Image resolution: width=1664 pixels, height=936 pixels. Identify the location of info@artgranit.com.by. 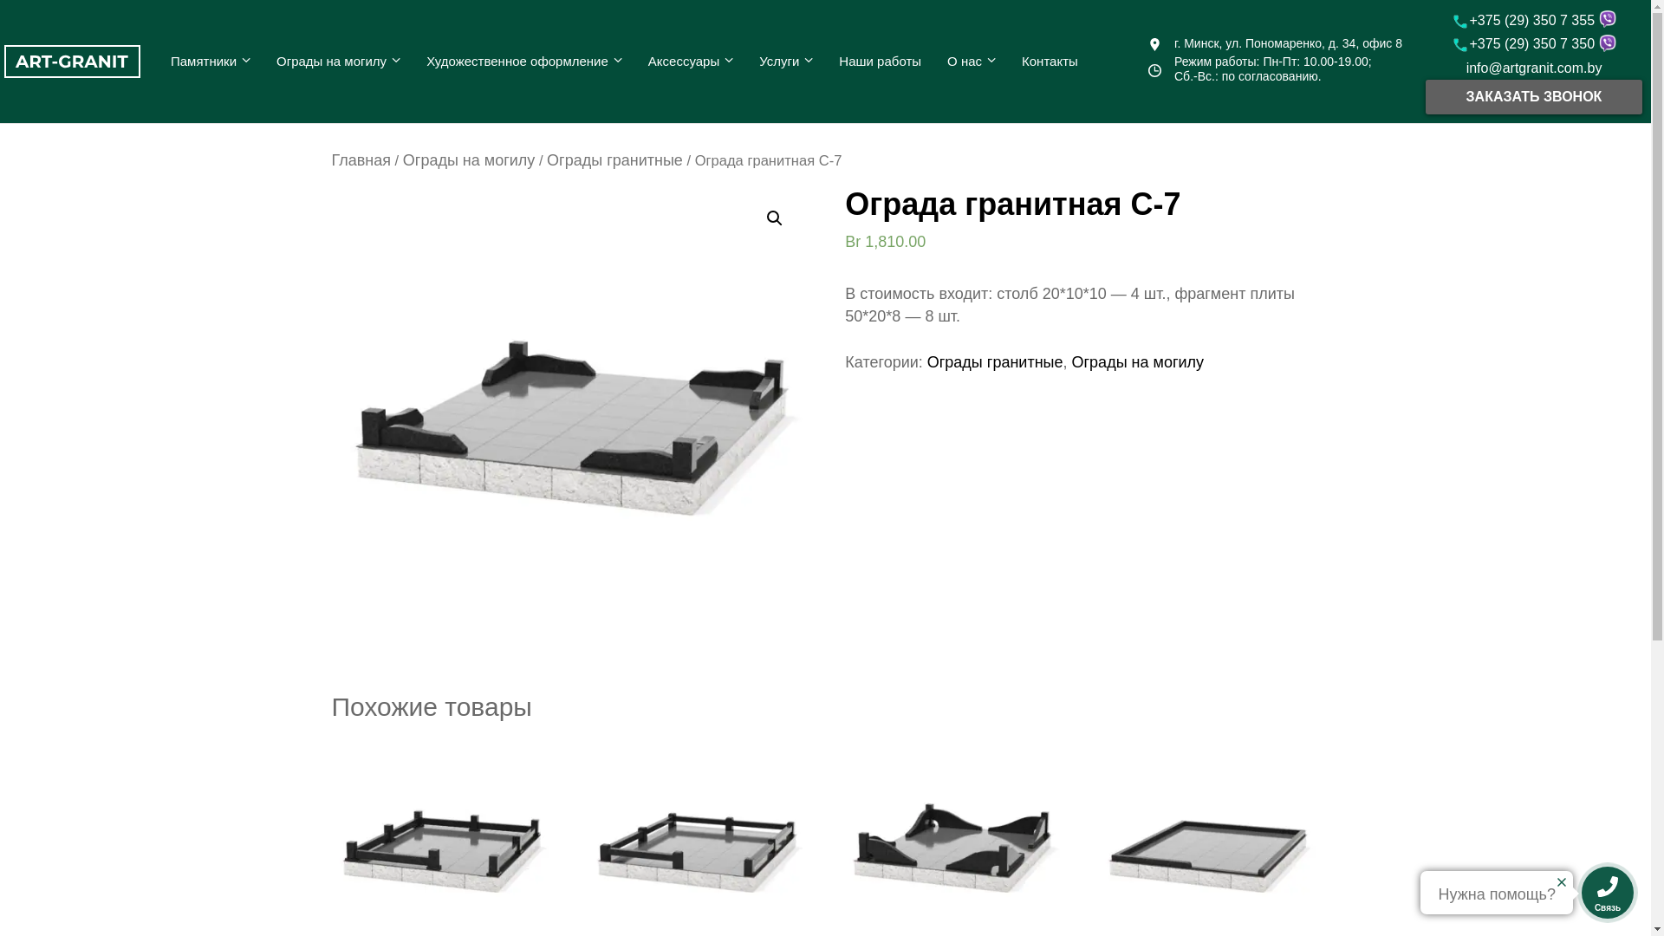
(1534, 68).